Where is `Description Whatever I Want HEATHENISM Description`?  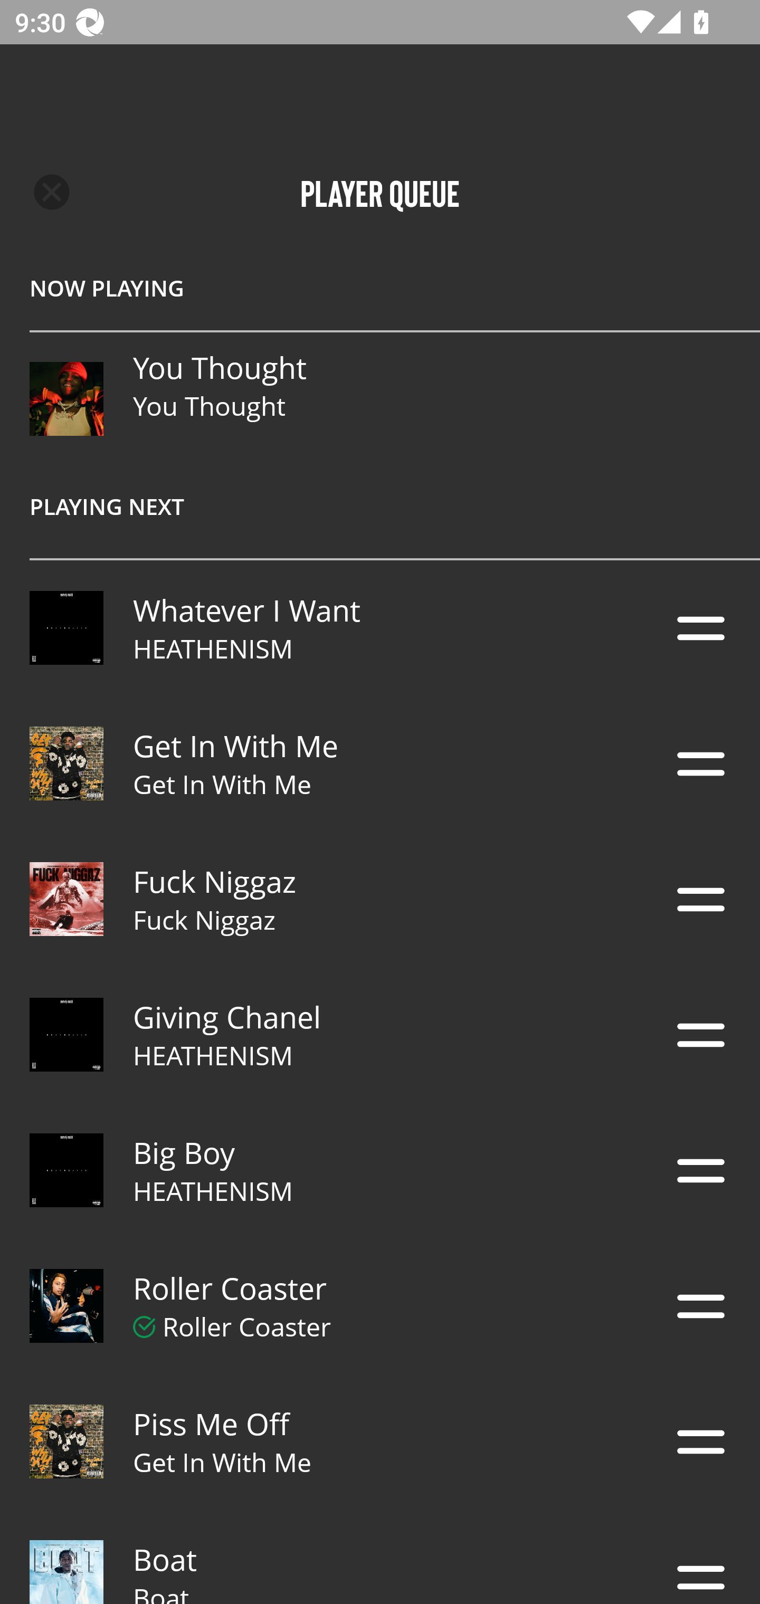
Description Whatever I Want HEATHENISM Description is located at coordinates (380, 628).